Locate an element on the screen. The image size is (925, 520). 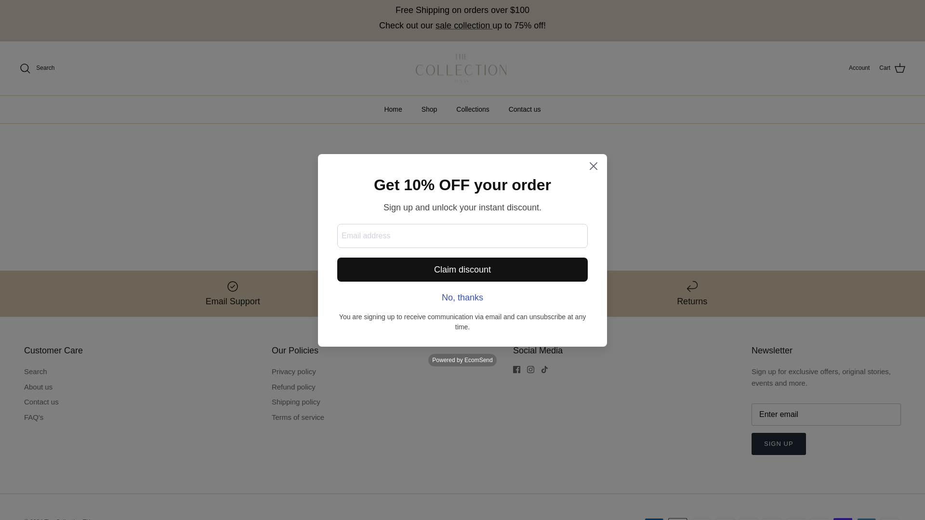
Mastercard is located at coordinates (796, 519).